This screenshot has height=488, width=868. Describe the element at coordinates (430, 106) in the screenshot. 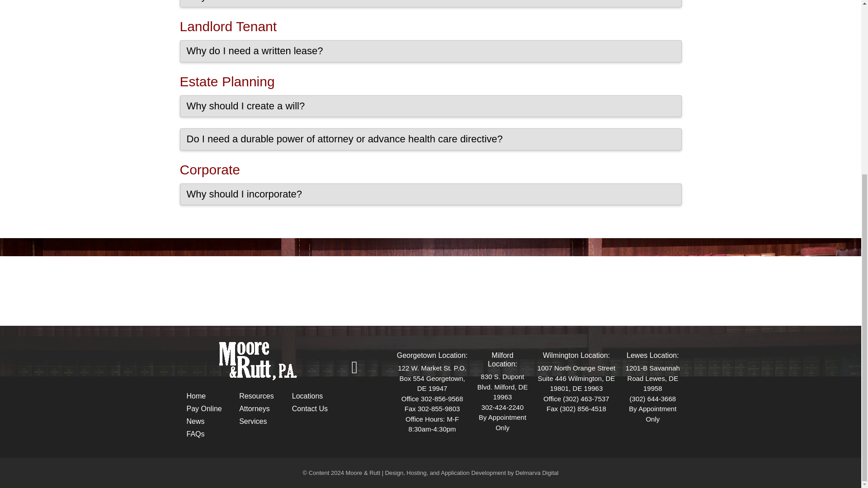

I see `Why should I create a will?` at that location.